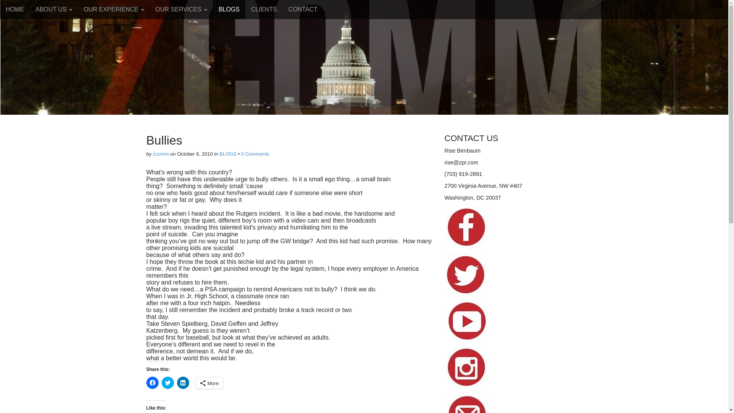  Describe the element at coordinates (303, 9) in the screenshot. I see `CONTACT` at that location.